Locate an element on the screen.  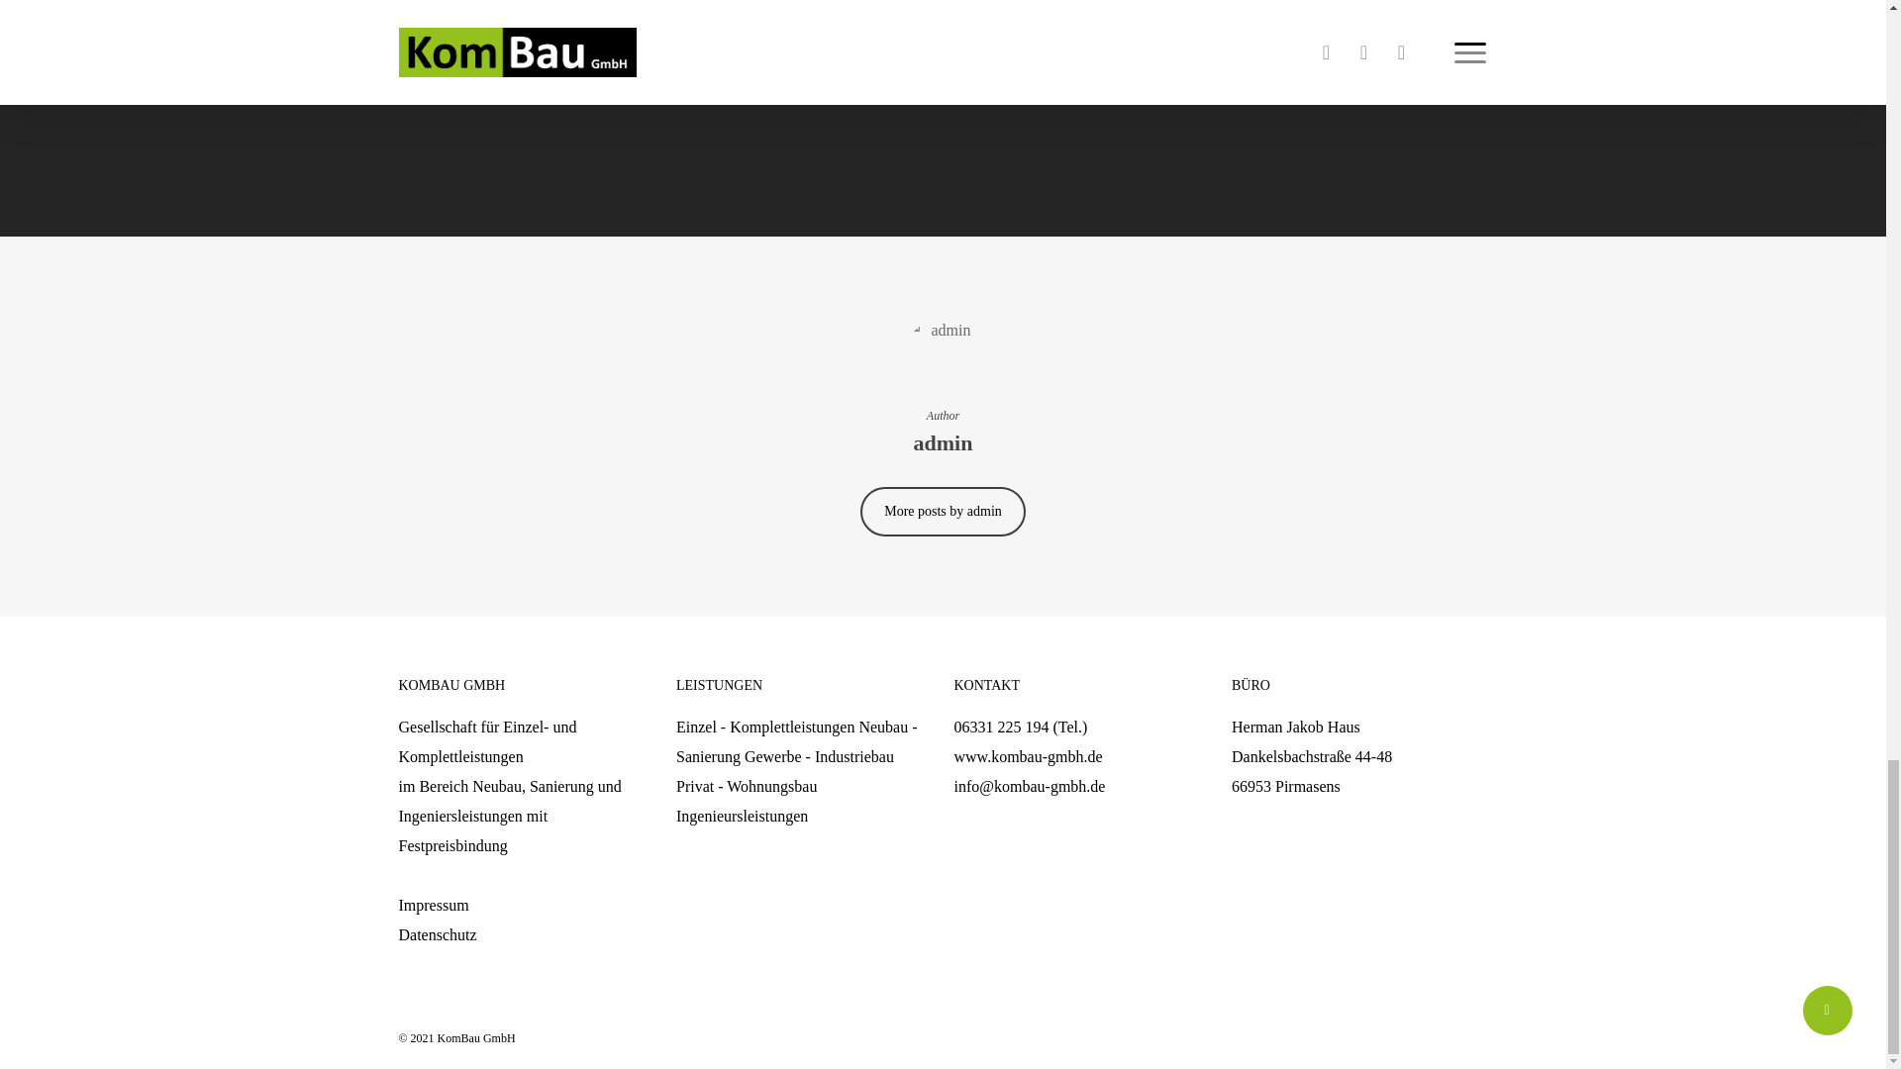
More posts by admin is located at coordinates (943, 512).